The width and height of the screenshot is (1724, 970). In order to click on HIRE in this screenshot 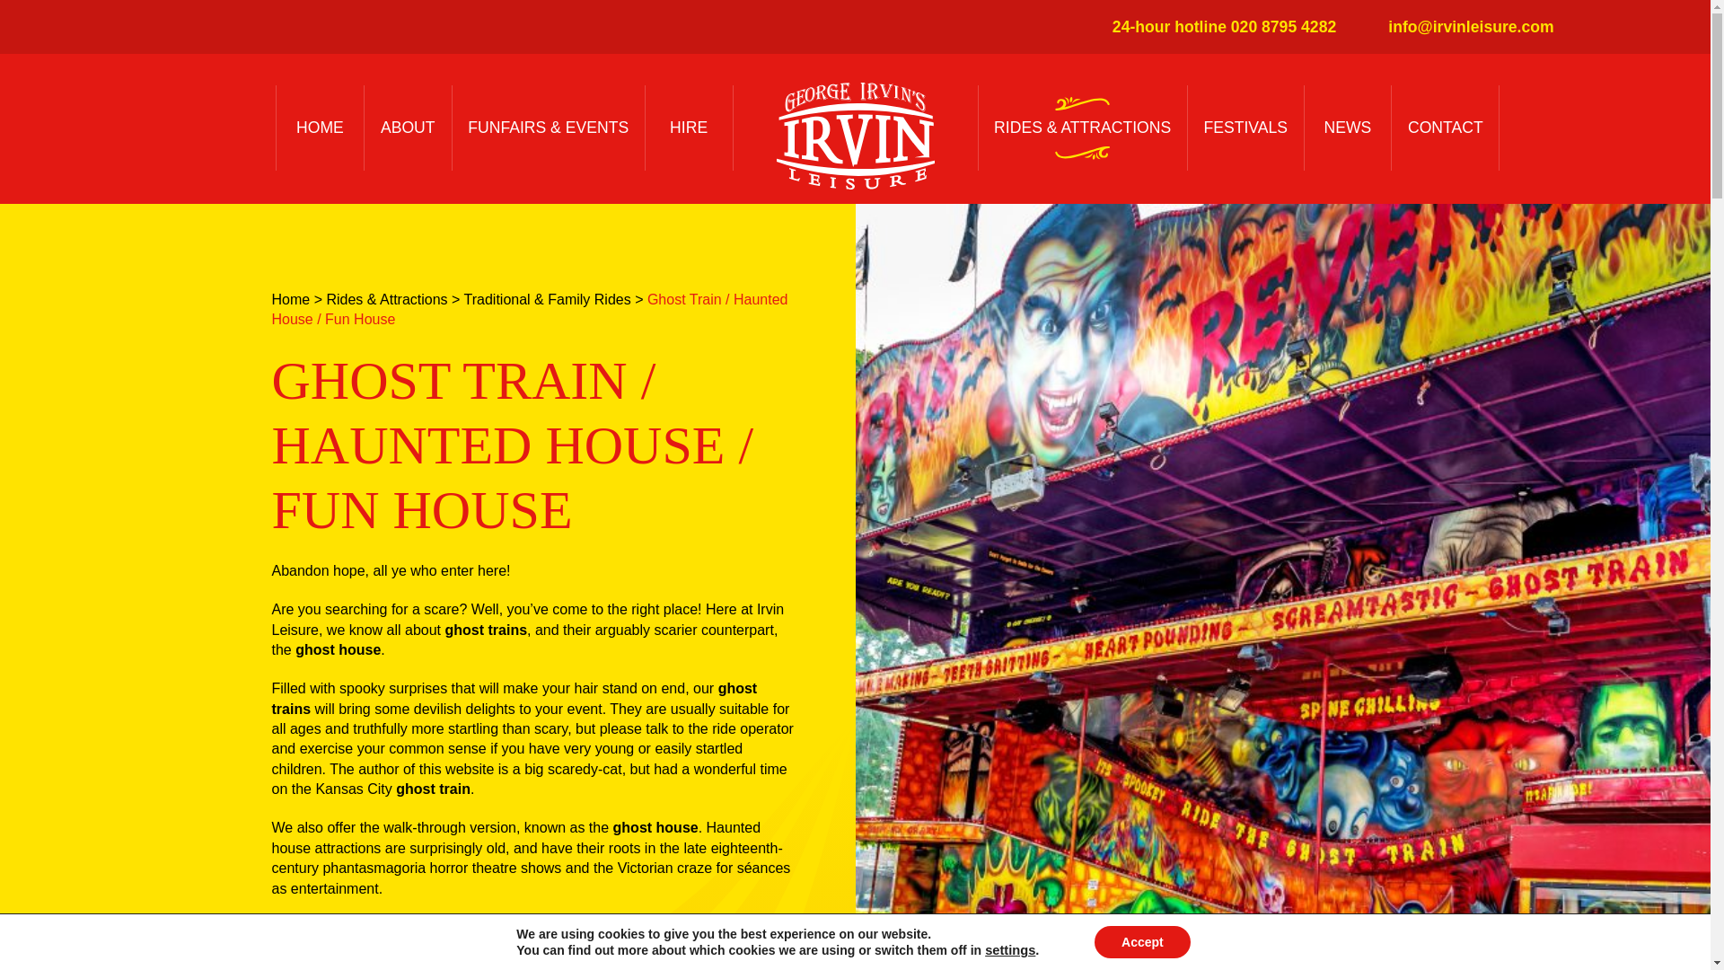, I will do `click(689, 128)`.